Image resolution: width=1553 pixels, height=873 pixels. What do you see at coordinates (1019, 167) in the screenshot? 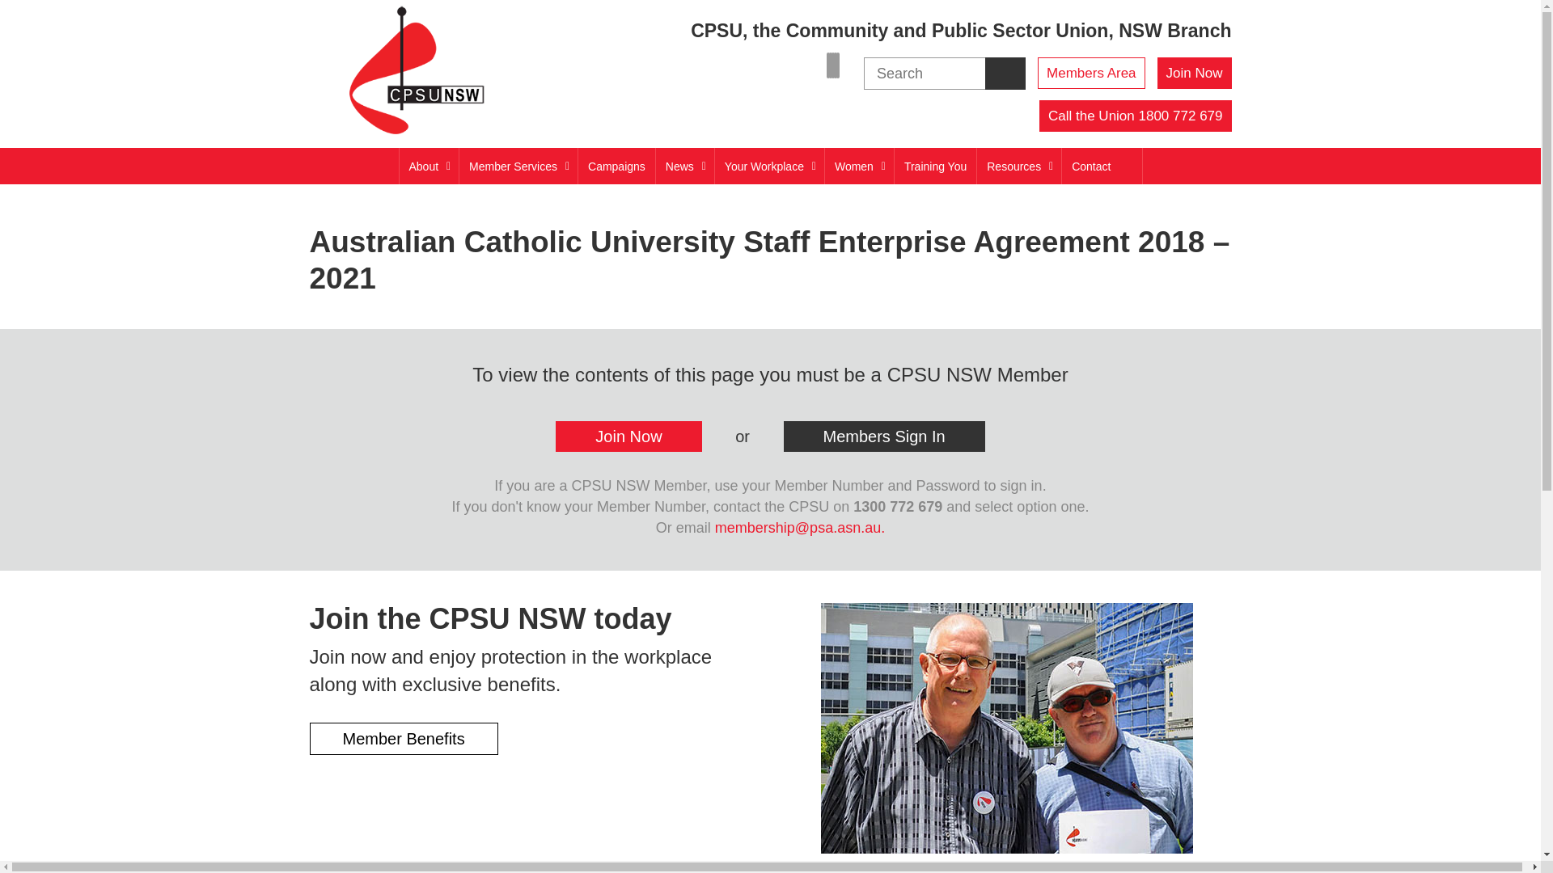
I see `Resources` at bounding box center [1019, 167].